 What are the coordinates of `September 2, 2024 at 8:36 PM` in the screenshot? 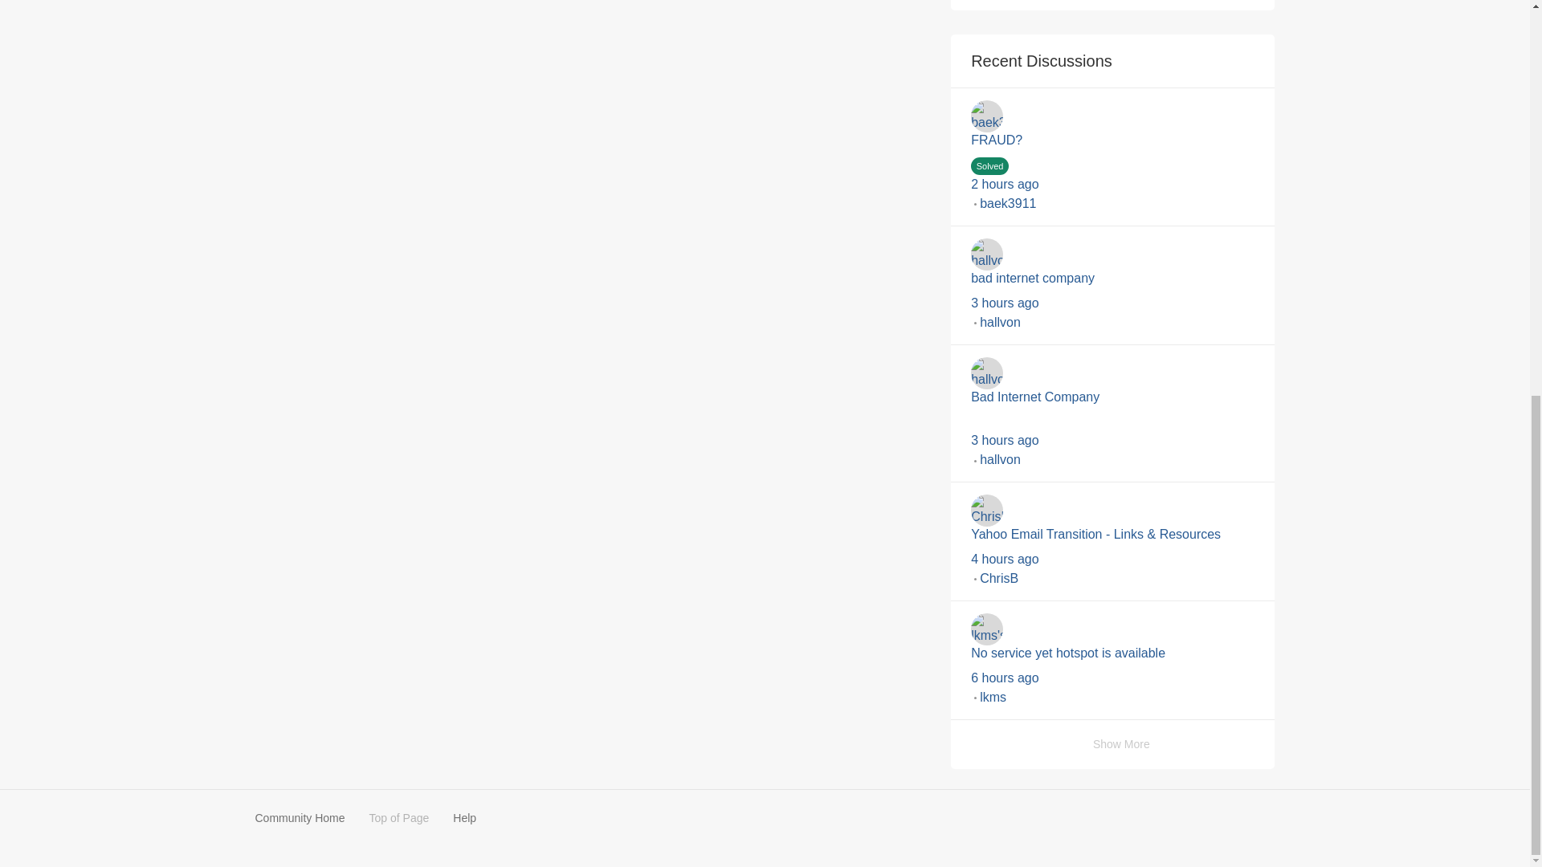 It's located at (1006, 440).